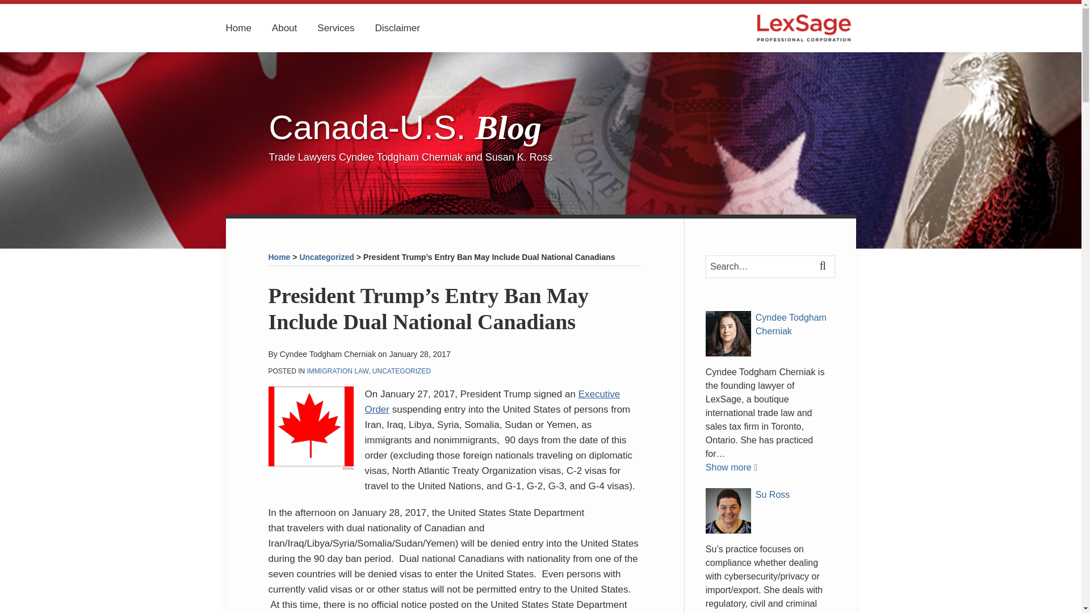  I want to click on Services, so click(336, 28).